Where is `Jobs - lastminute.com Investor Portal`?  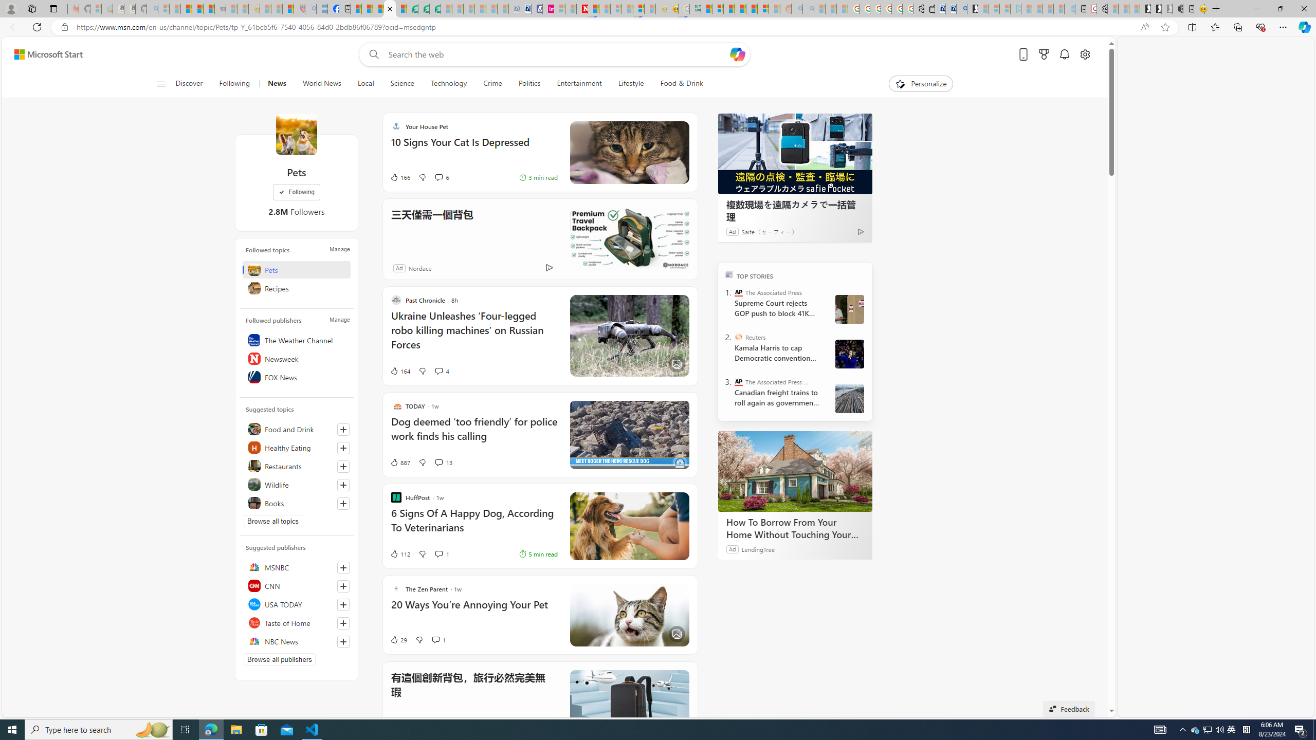
Jobs - lastminute.com Investor Portal is located at coordinates (548, 9).